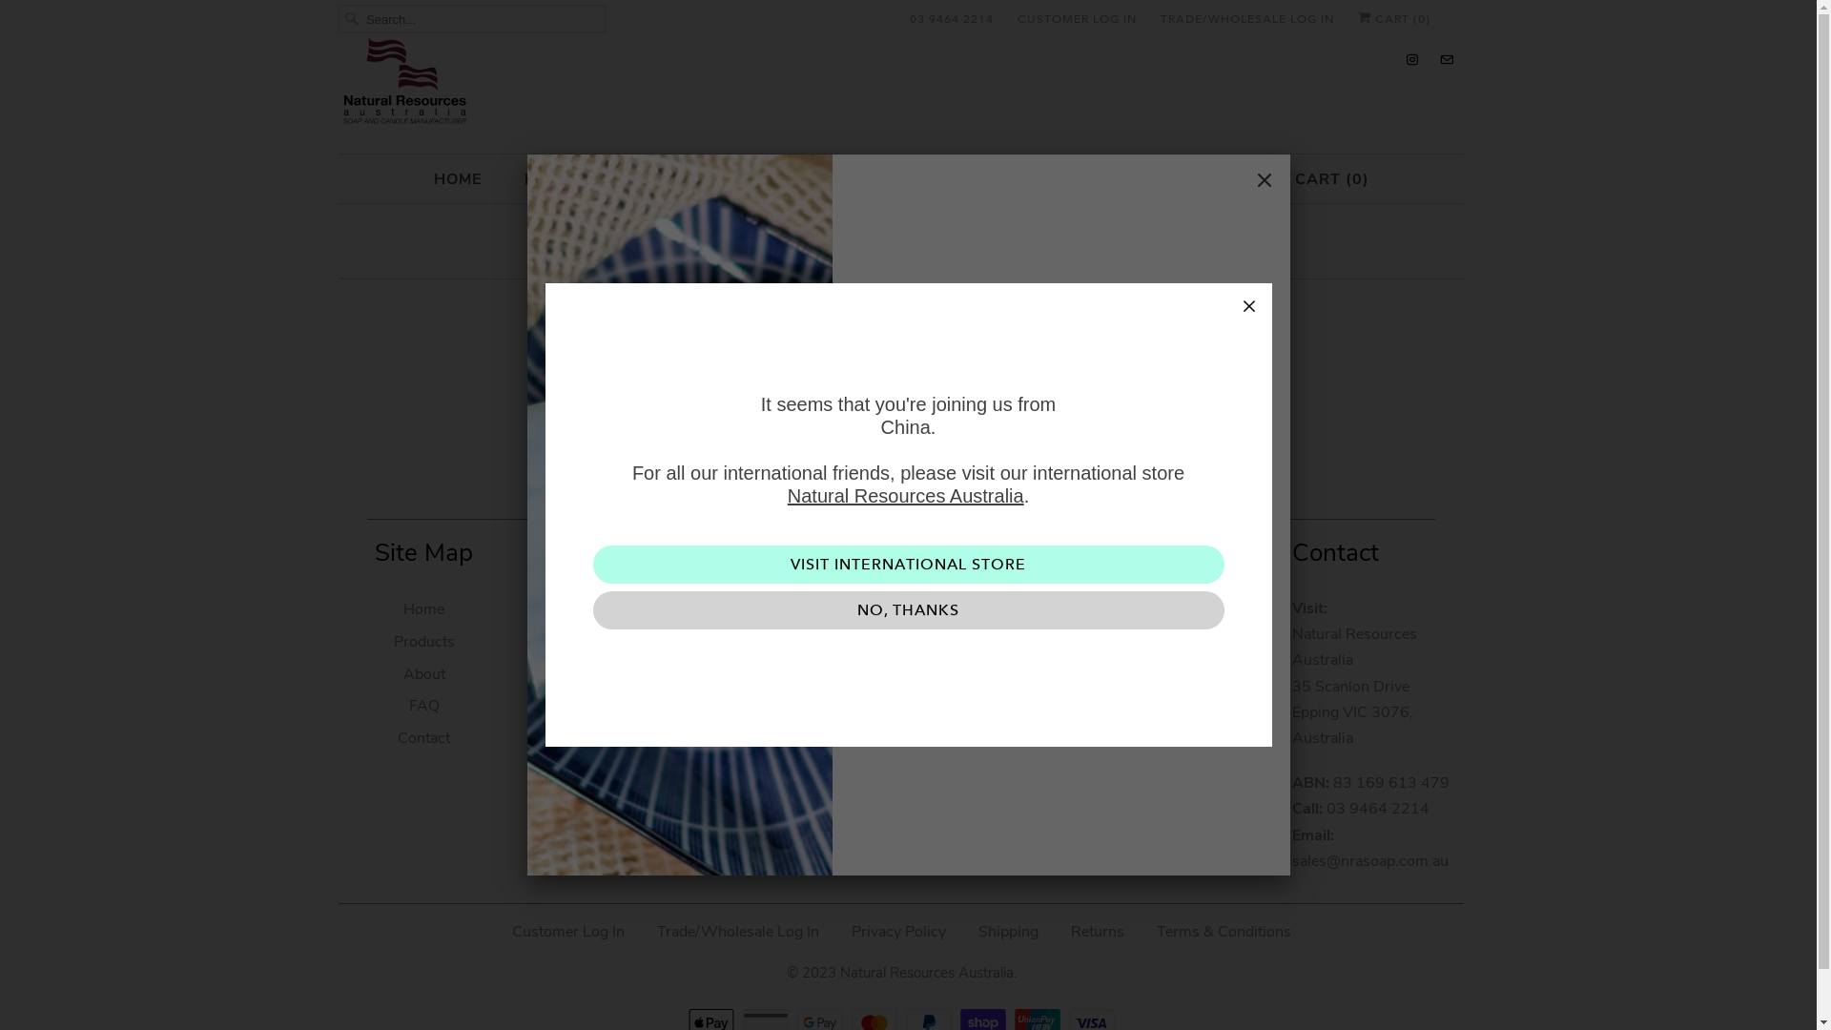  I want to click on Customer Log In, so click(567, 932).